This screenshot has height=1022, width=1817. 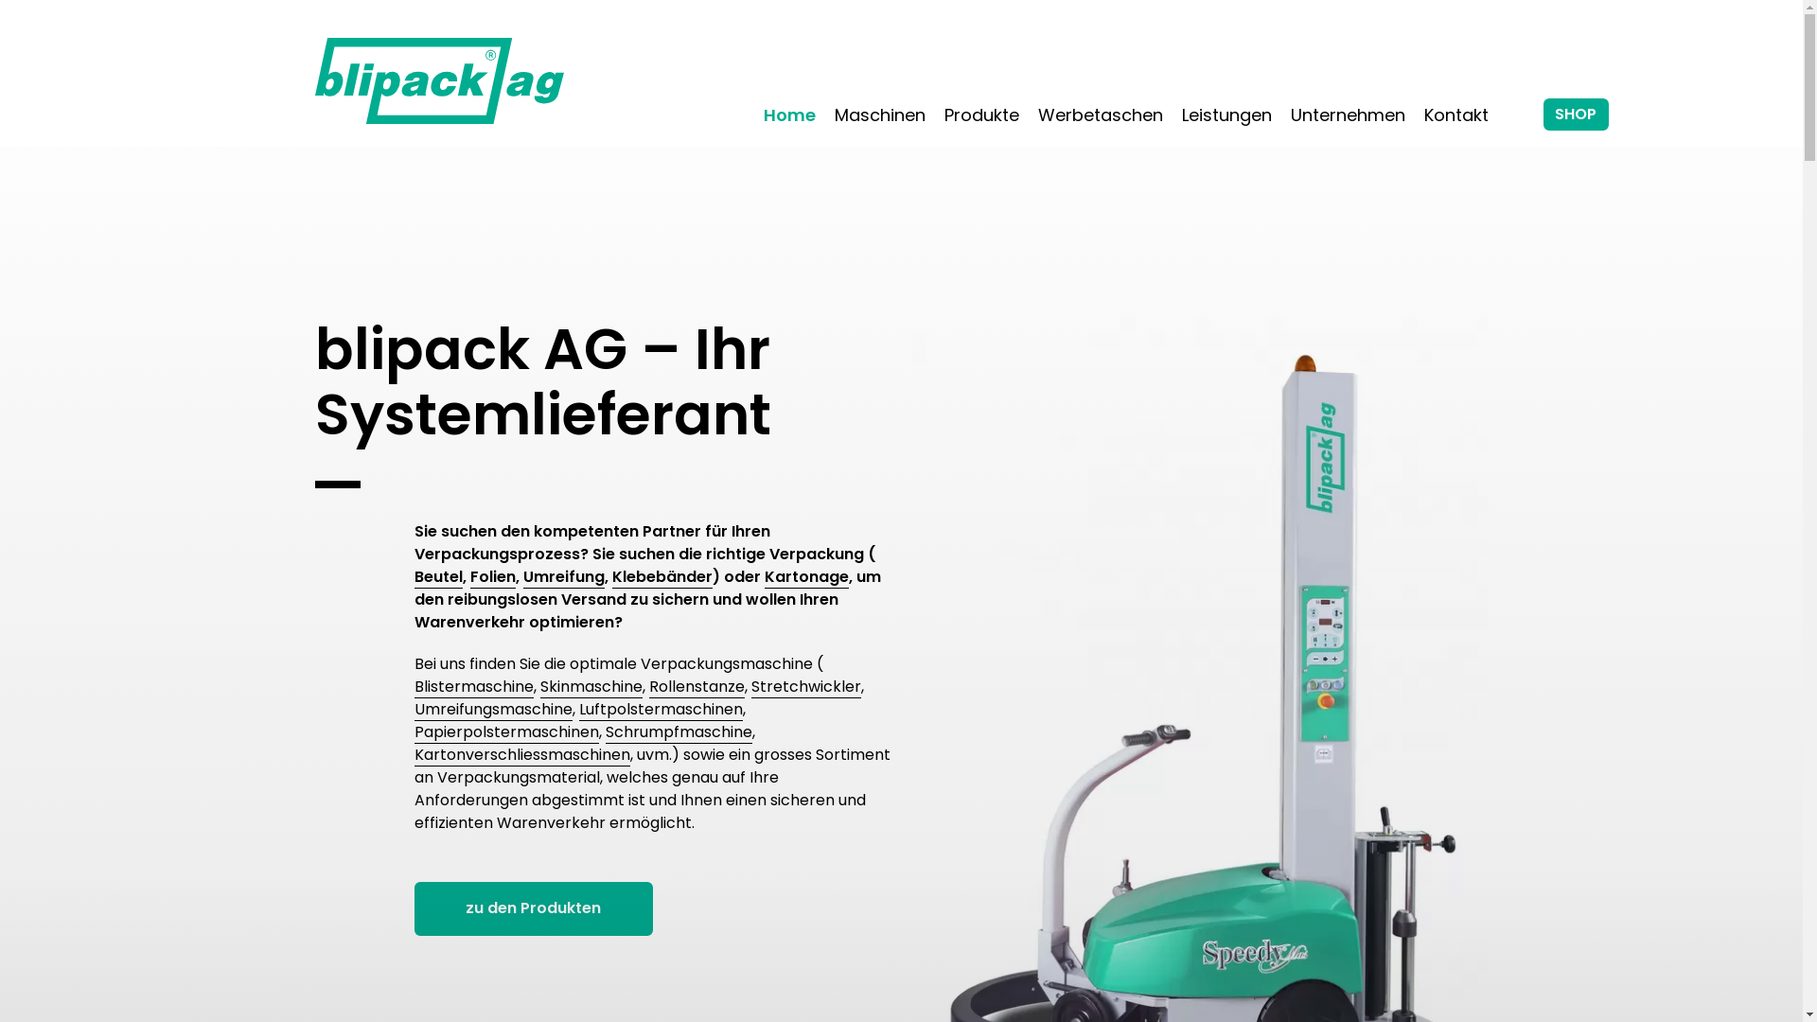 I want to click on Kartonverschliessmaschinen, so click(x=522, y=755).